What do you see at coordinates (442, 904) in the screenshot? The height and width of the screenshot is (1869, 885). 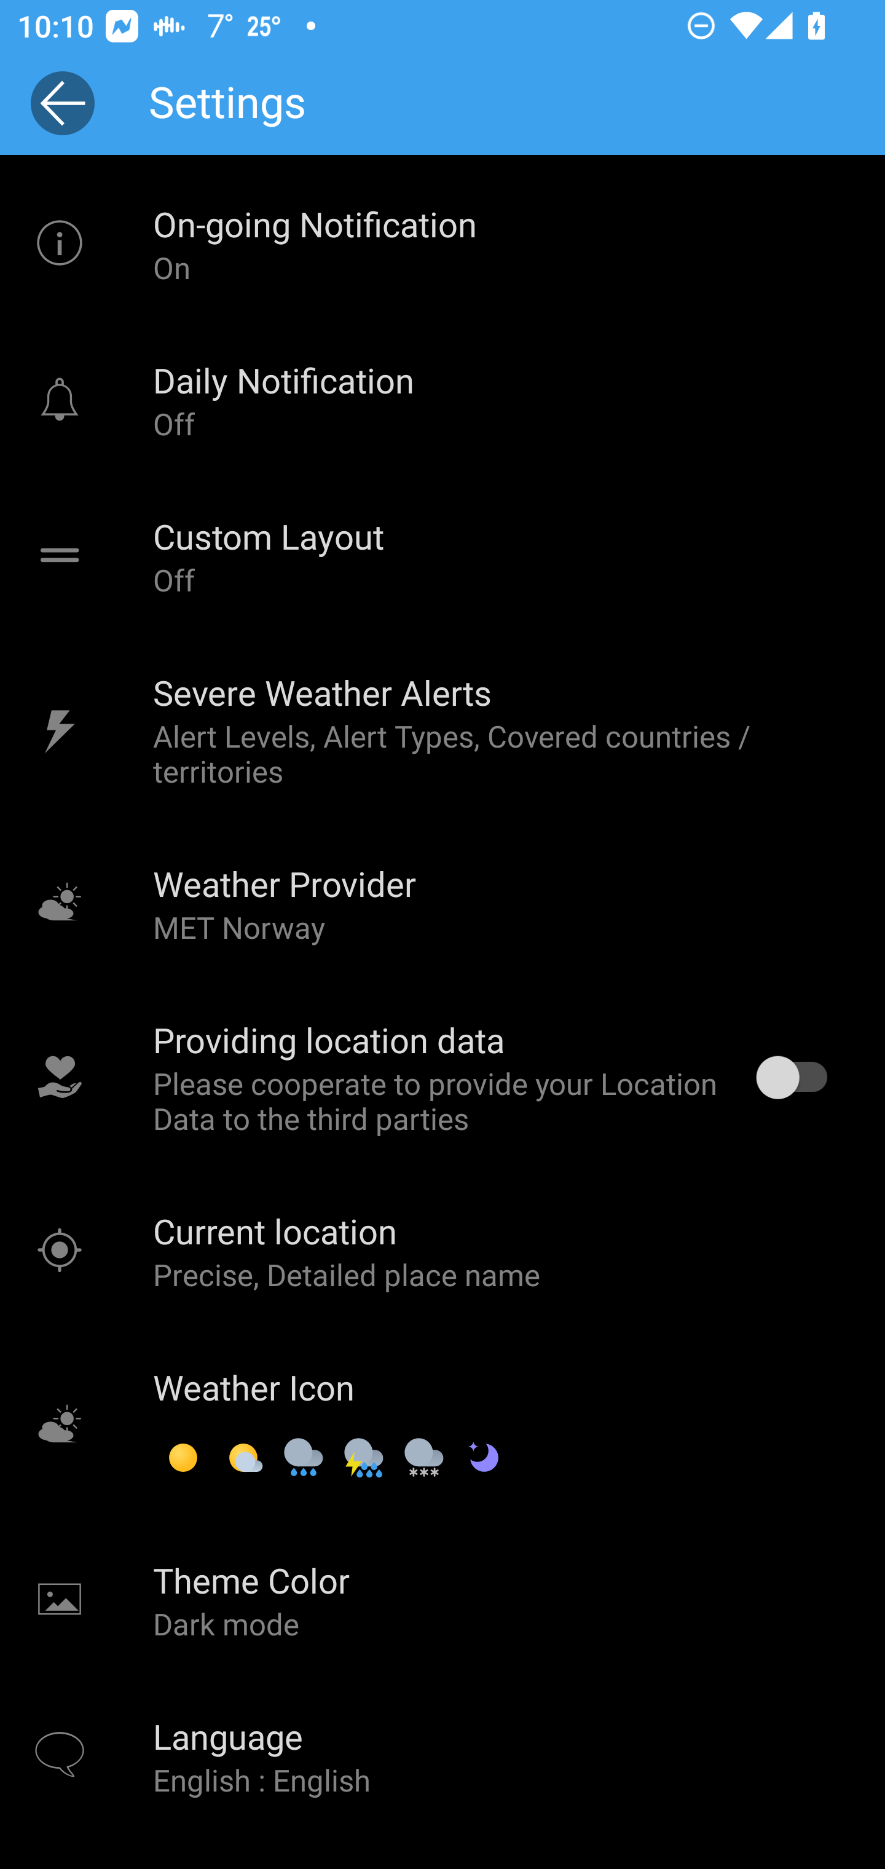 I see ` Weather Provider MET Norway` at bounding box center [442, 904].